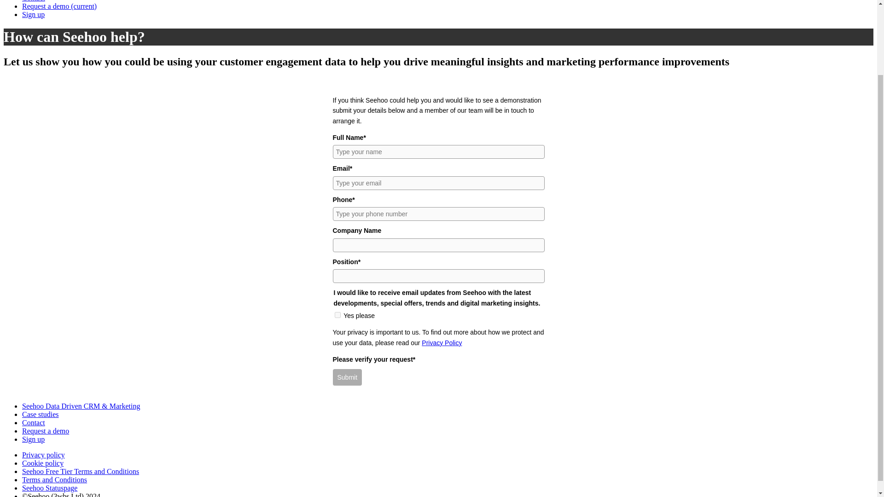  What do you see at coordinates (347, 377) in the screenshot?
I see `Submit` at bounding box center [347, 377].